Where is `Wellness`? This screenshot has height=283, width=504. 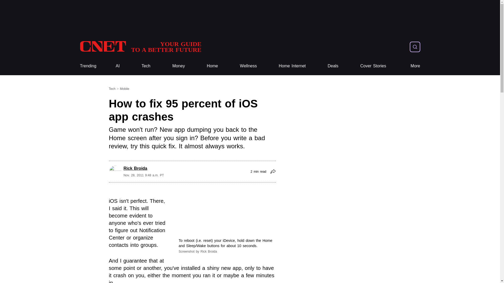 Wellness is located at coordinates (248, 66).